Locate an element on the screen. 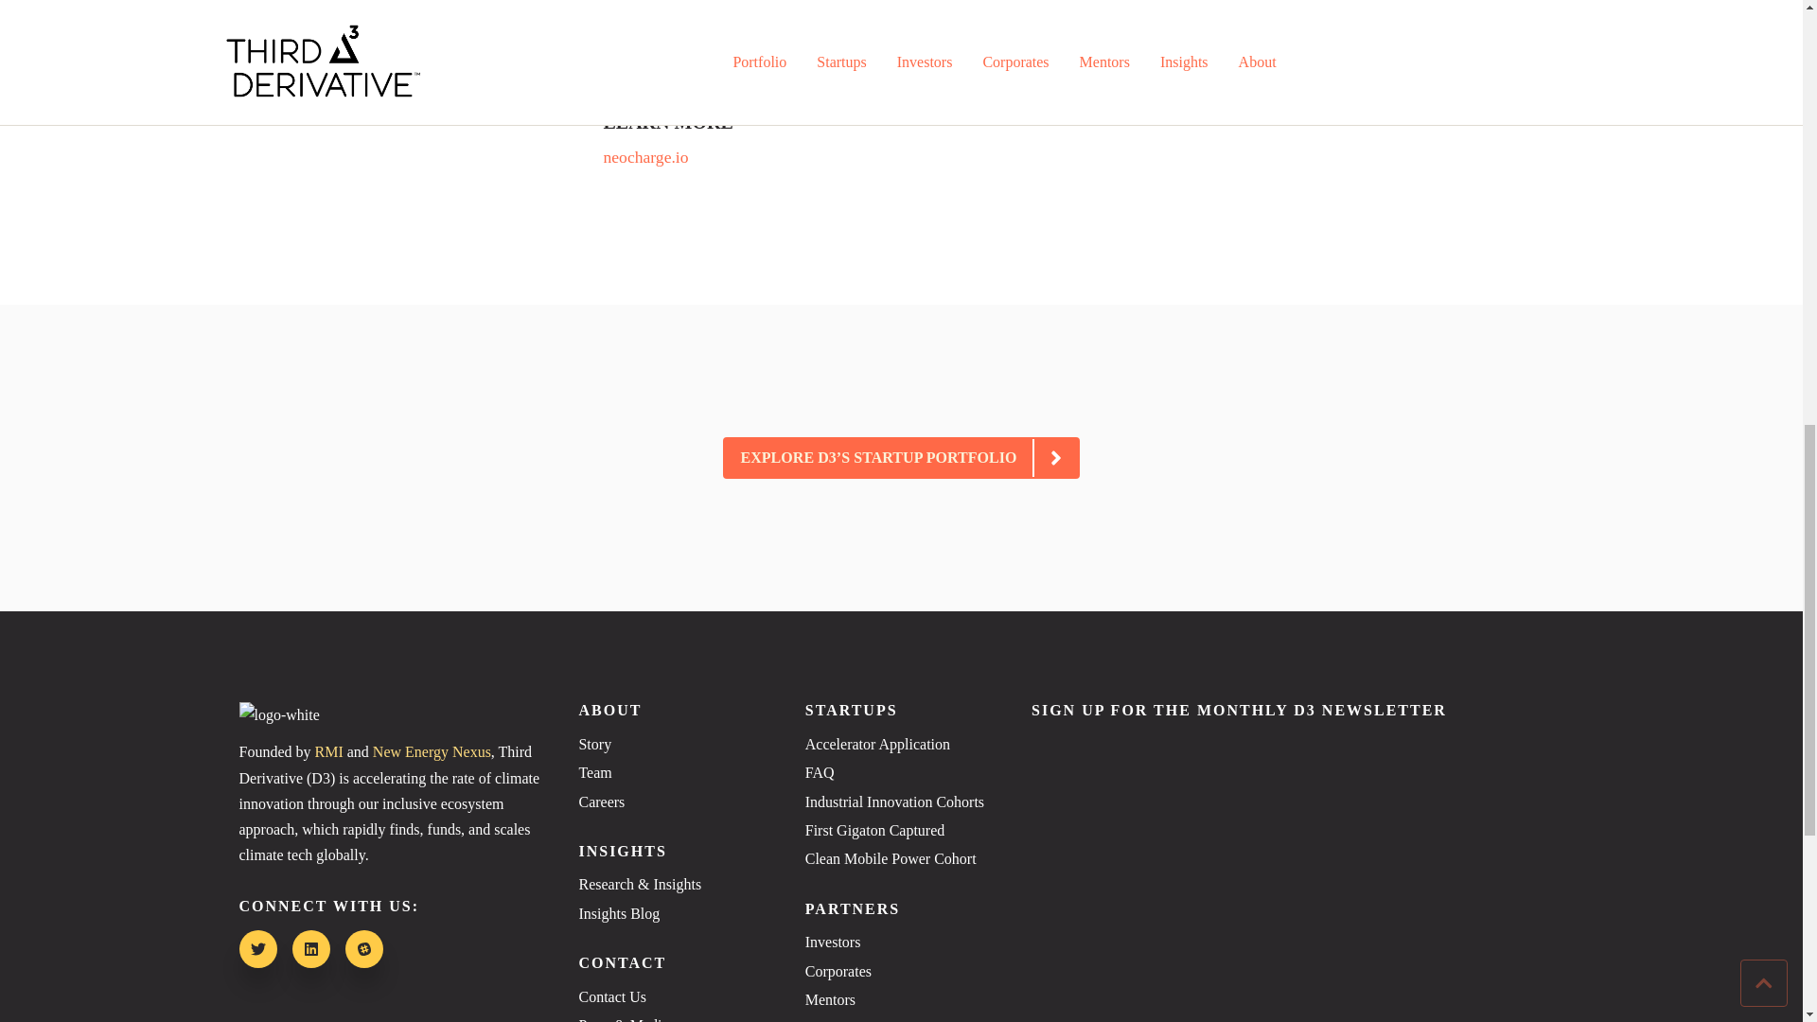 The height and width of the screenshot is (1022, 1817). New Energy Nexus is located at coordinates (432, 751).